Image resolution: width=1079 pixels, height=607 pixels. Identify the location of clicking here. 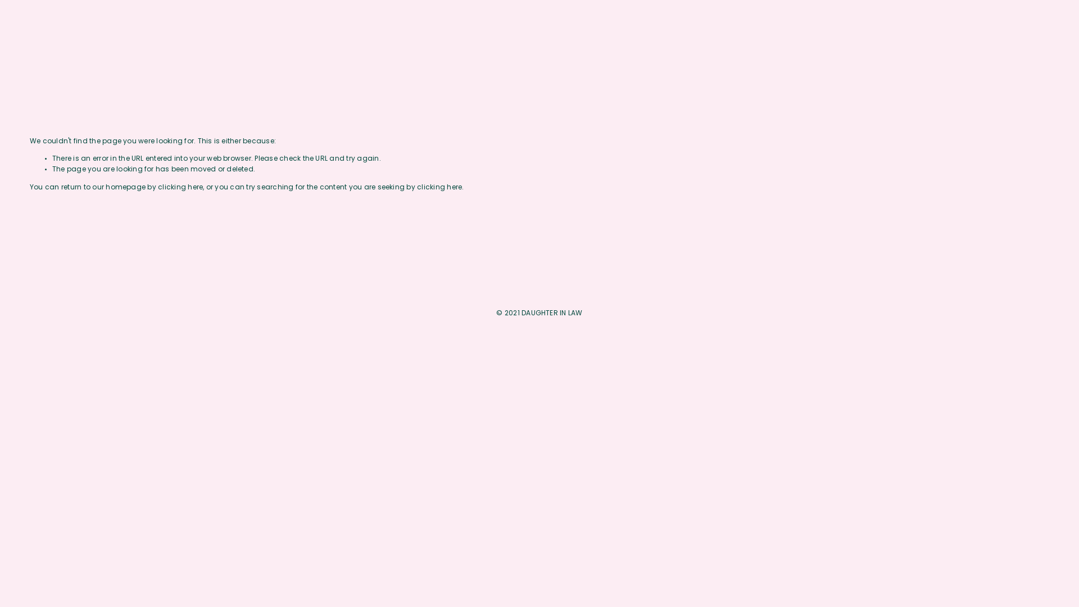
(439, 188).